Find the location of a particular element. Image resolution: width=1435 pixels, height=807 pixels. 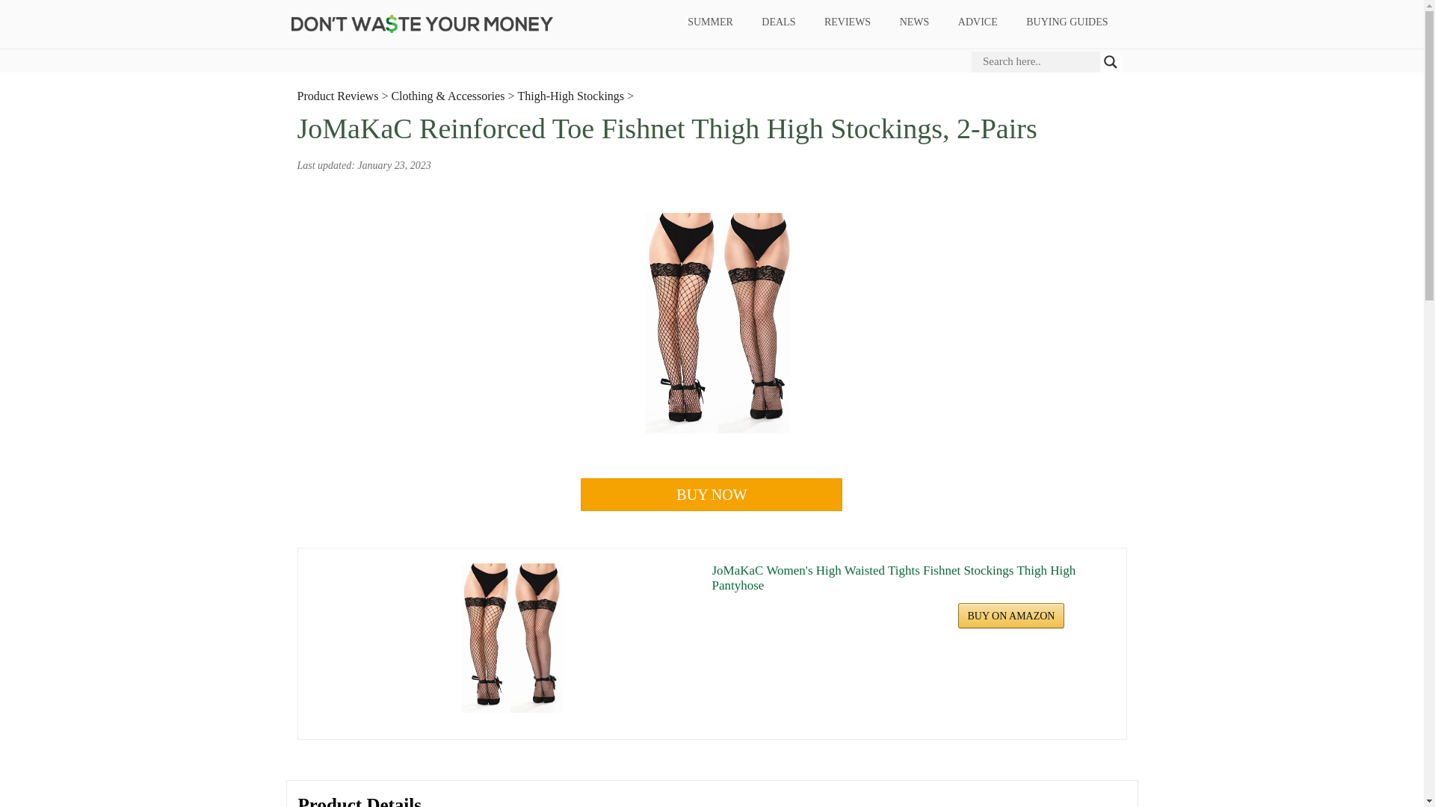

BUY ON AMAZON is located at coordinates (1011, 616).